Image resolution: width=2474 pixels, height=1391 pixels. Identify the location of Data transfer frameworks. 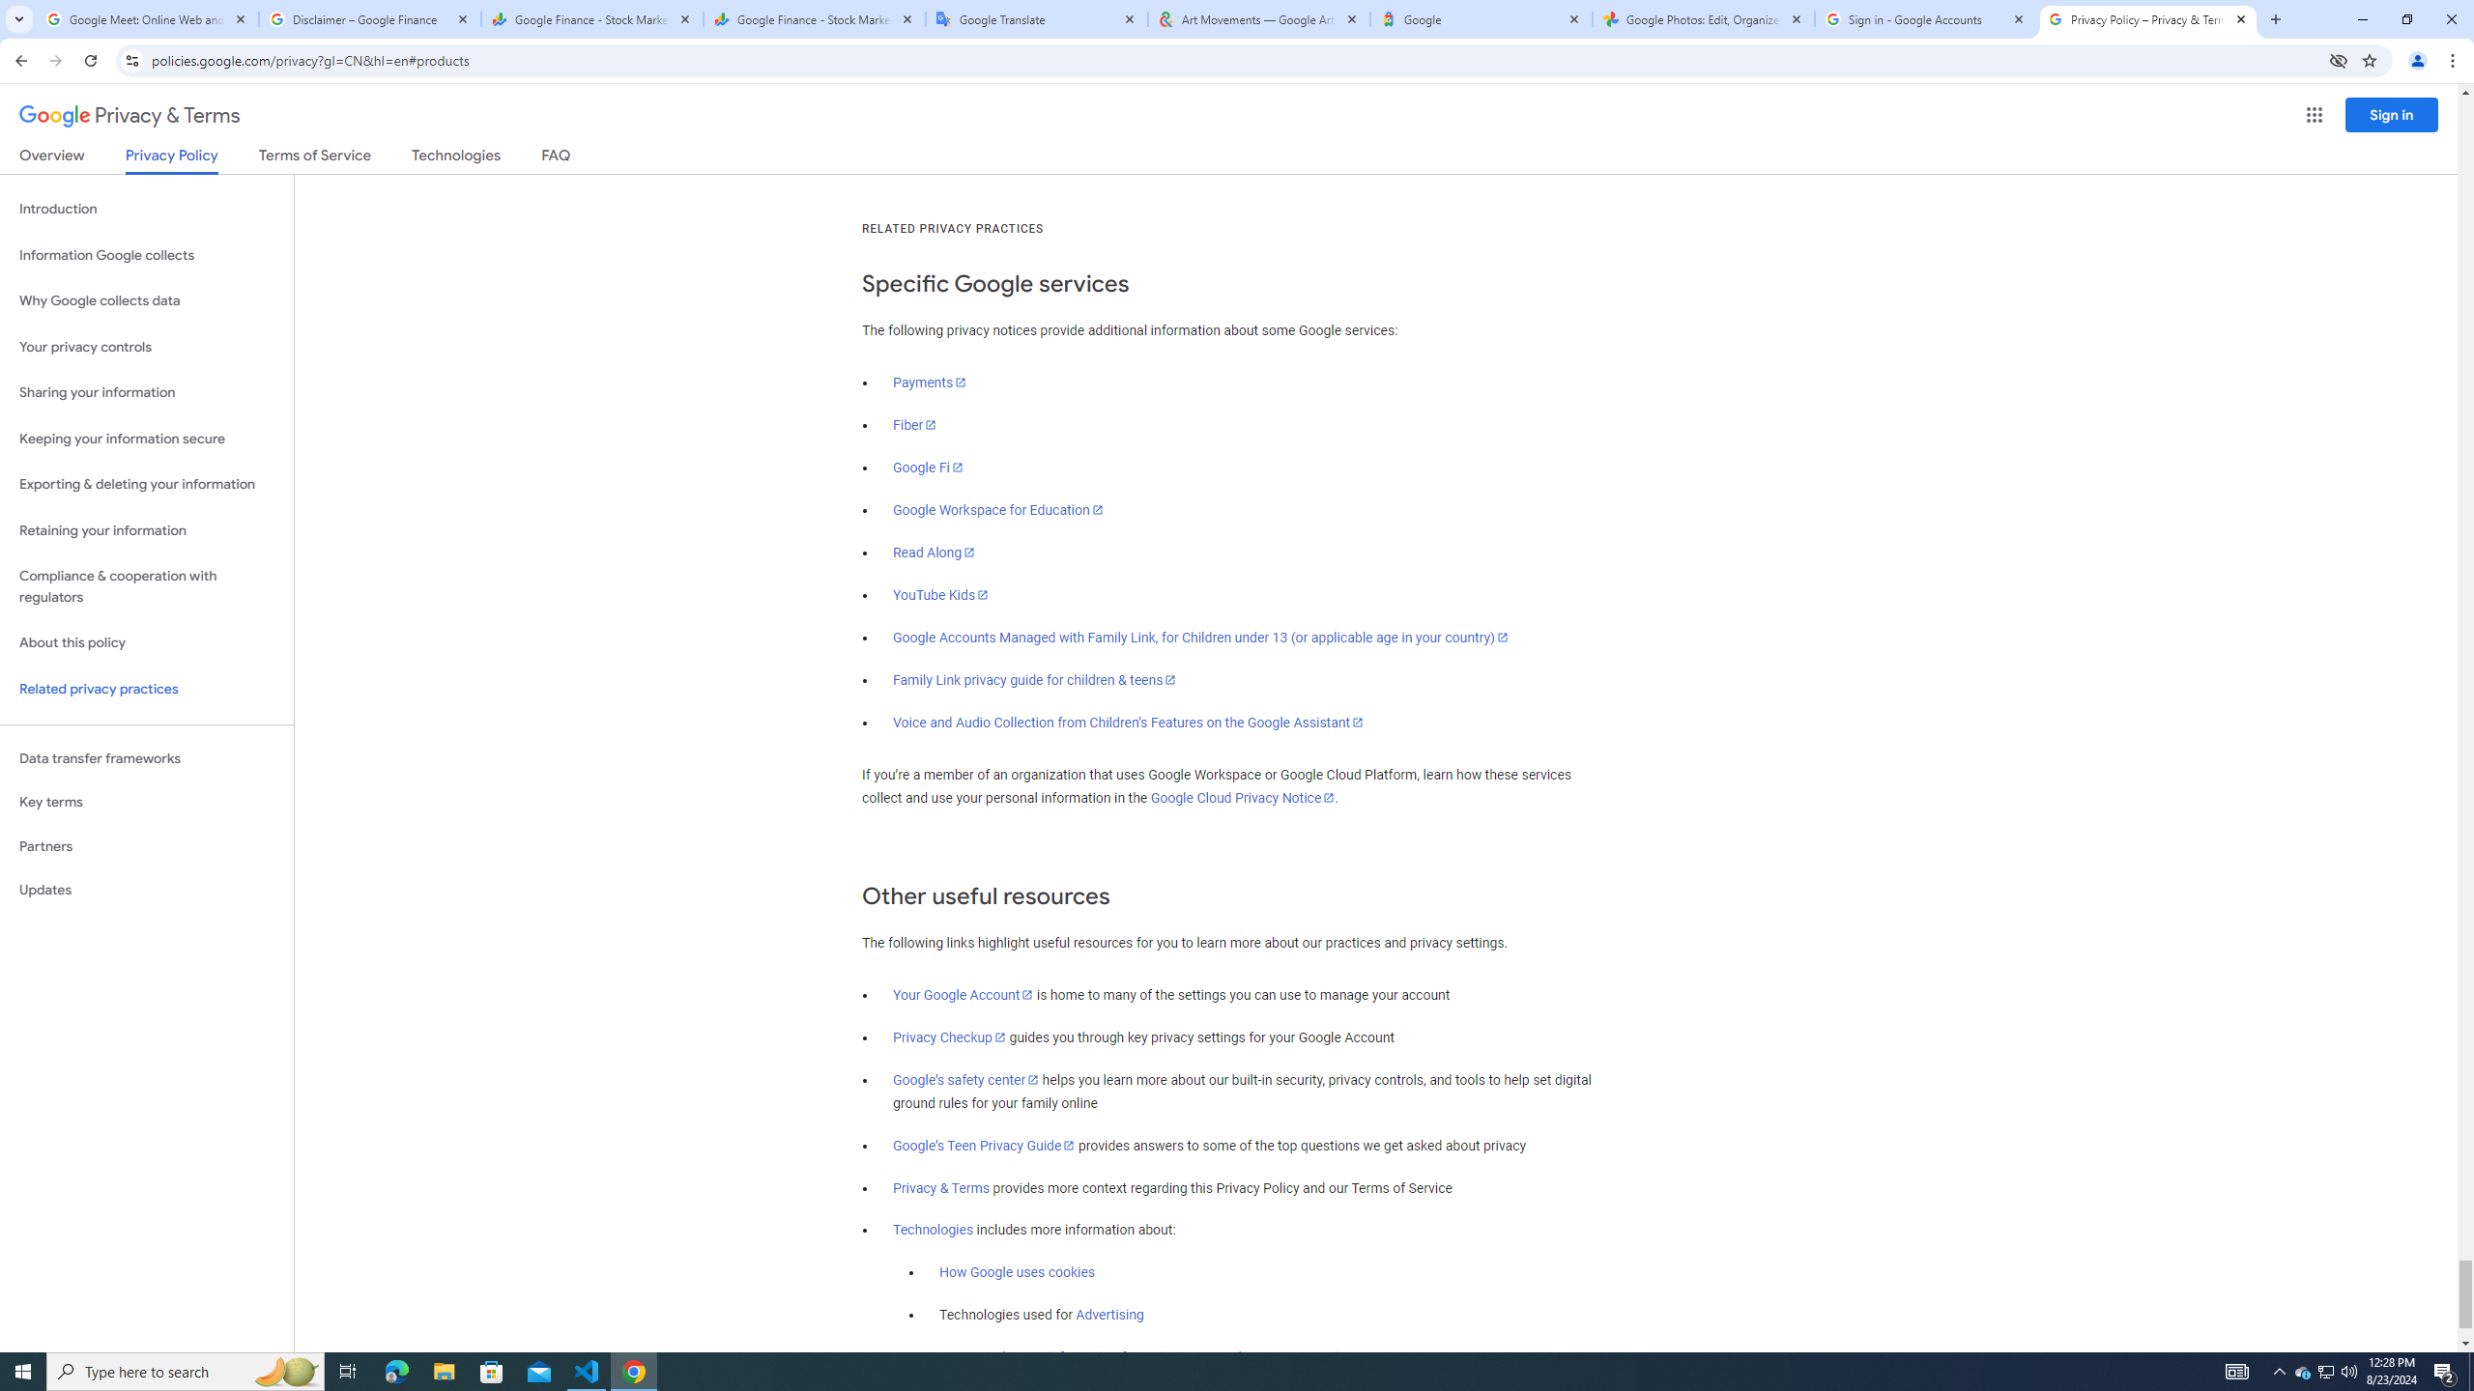
(147, 758).